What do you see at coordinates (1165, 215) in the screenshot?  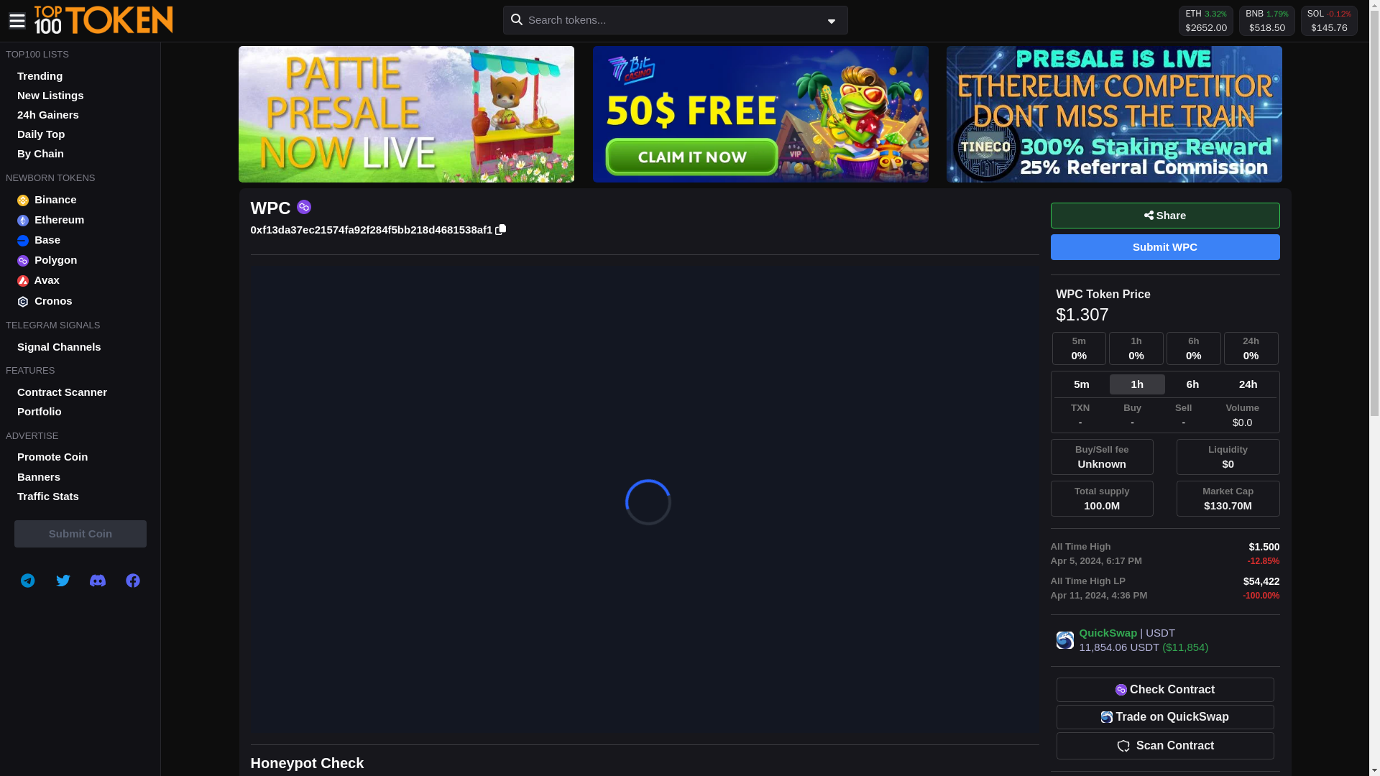 I see `Share` at bounding box center [1165, 215].